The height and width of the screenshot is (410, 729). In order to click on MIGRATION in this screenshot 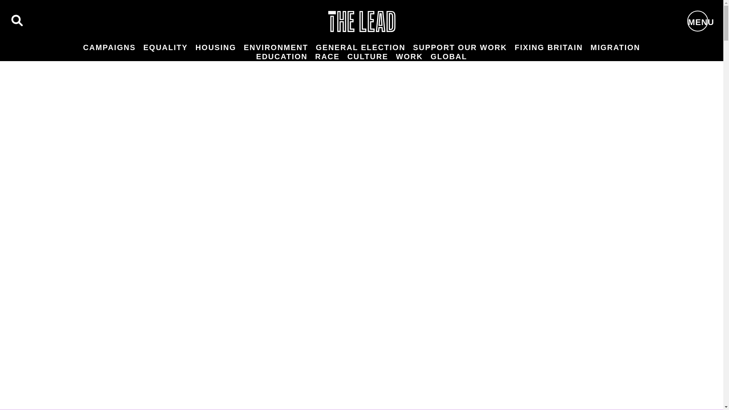, I will do `click(615, 47)`.